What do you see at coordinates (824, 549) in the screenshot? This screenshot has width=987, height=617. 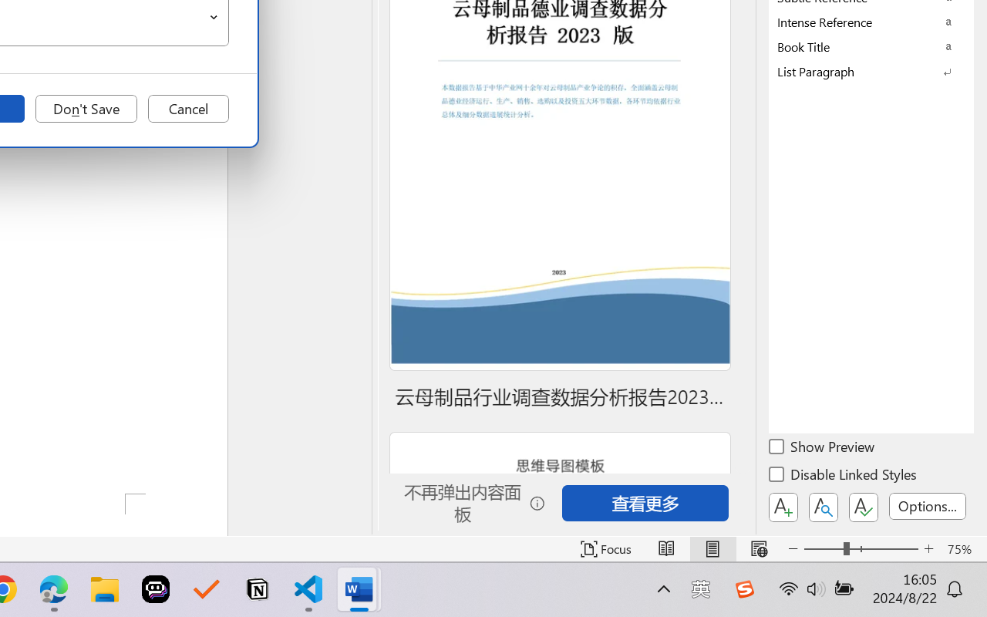 I see `Zoom Out` at bounding box center [824, 549].